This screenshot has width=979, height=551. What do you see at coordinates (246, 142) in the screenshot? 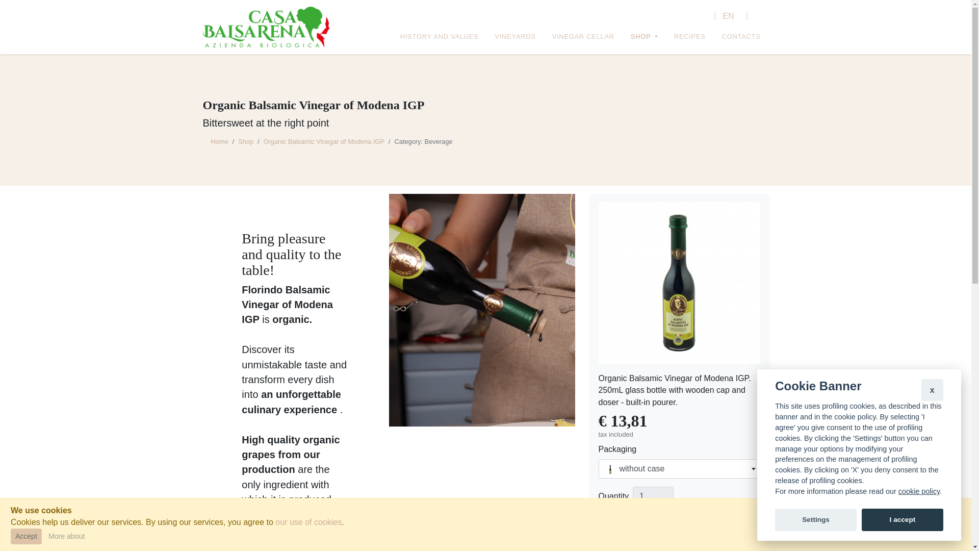
I see `Shop` at bounding box center [246, 142].